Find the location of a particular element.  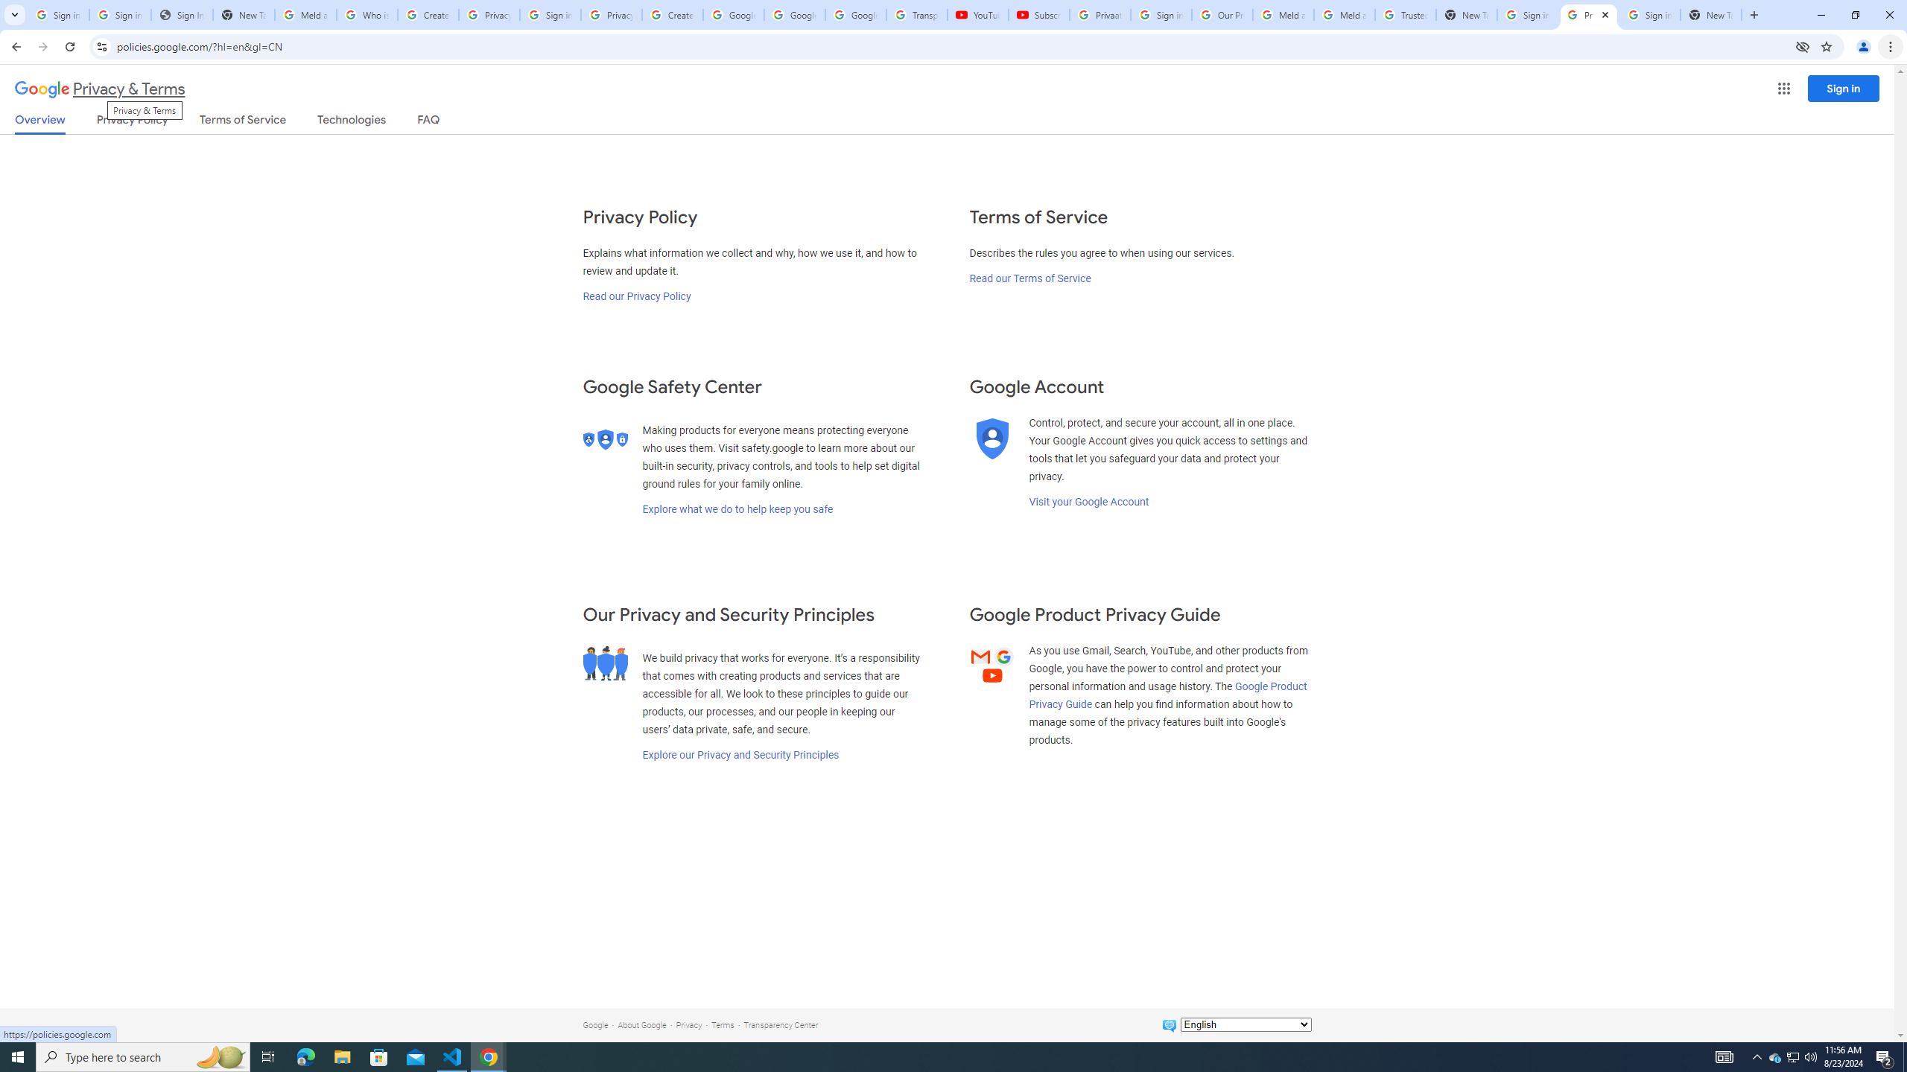

Technologies is located at coordinates (352, 122).